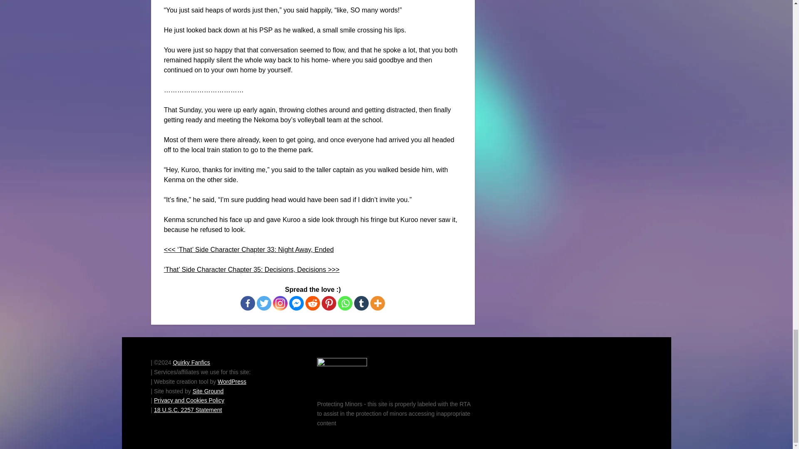  I want to click on Facebook, so click(247, 303).